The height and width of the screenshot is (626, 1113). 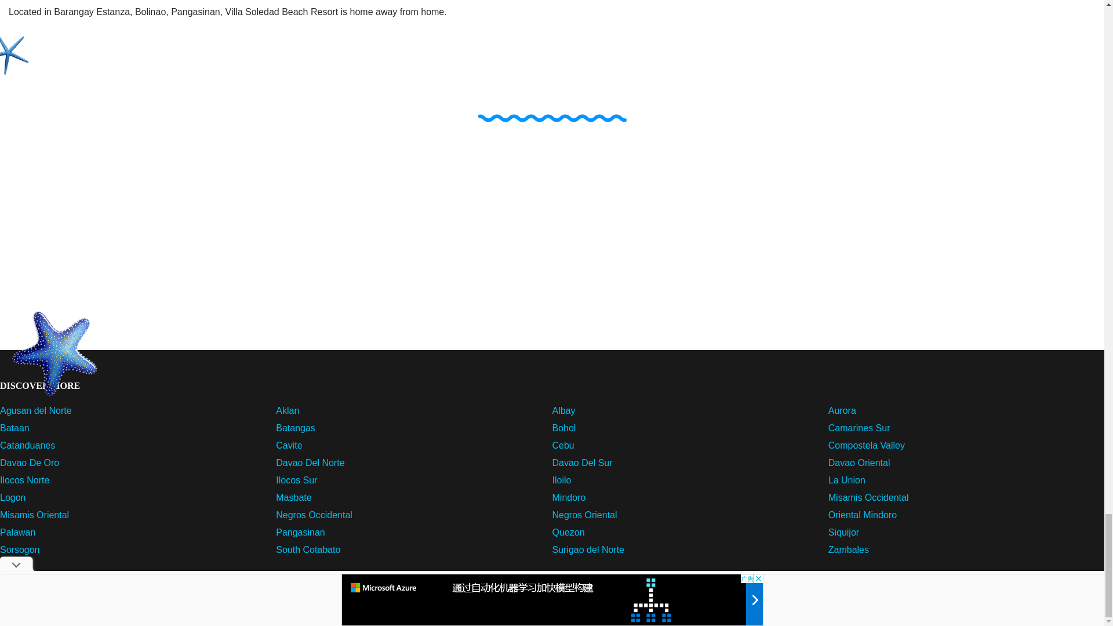 What do you see at coordinates (842, 410) in the screenshot?
I see `Aurora` at bounding box center [842, 410].